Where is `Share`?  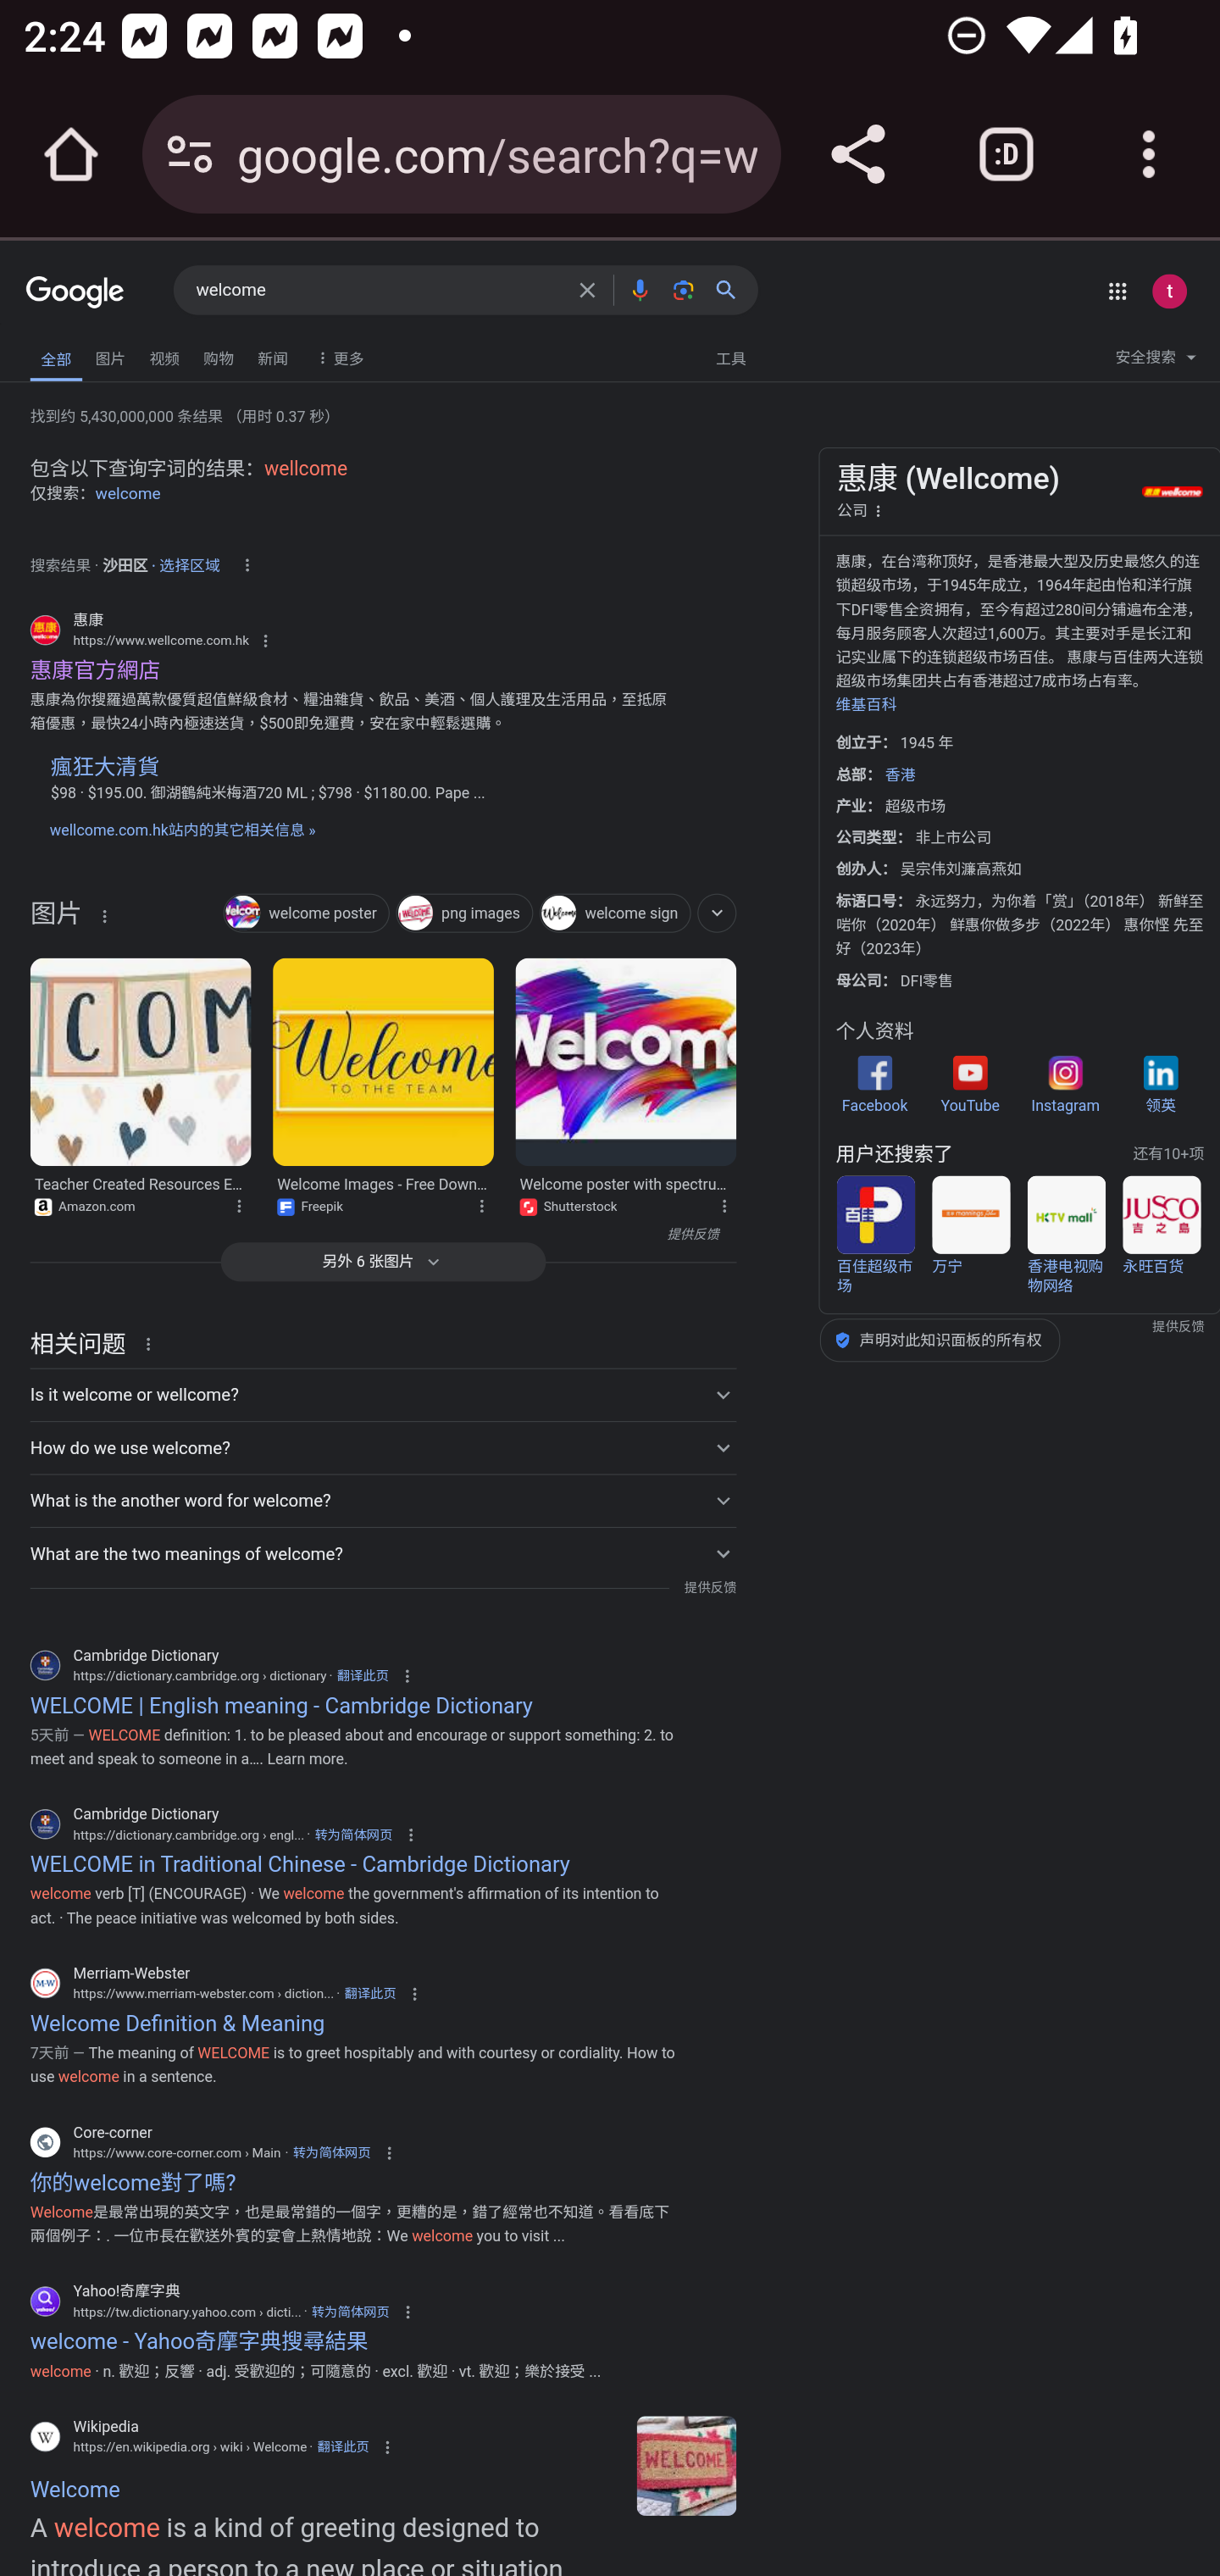
Share is located at coordinates (857, 154).